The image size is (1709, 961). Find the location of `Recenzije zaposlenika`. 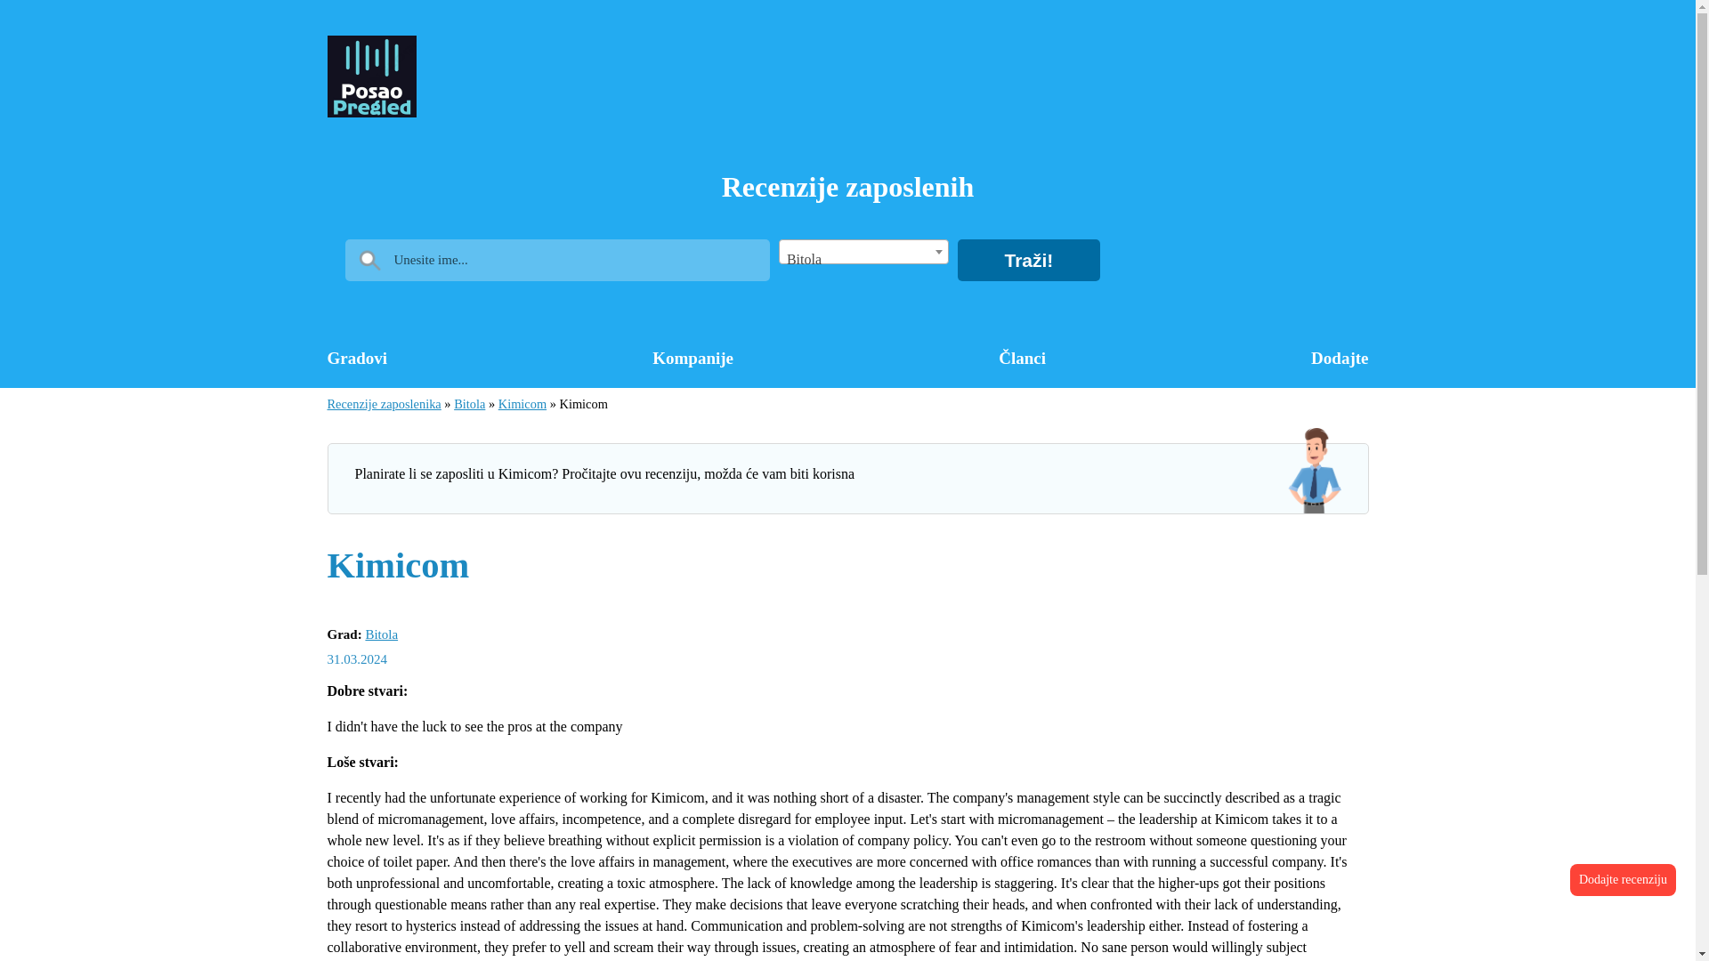

Recenzije zaposlenika is located at coordinates (385, 404).